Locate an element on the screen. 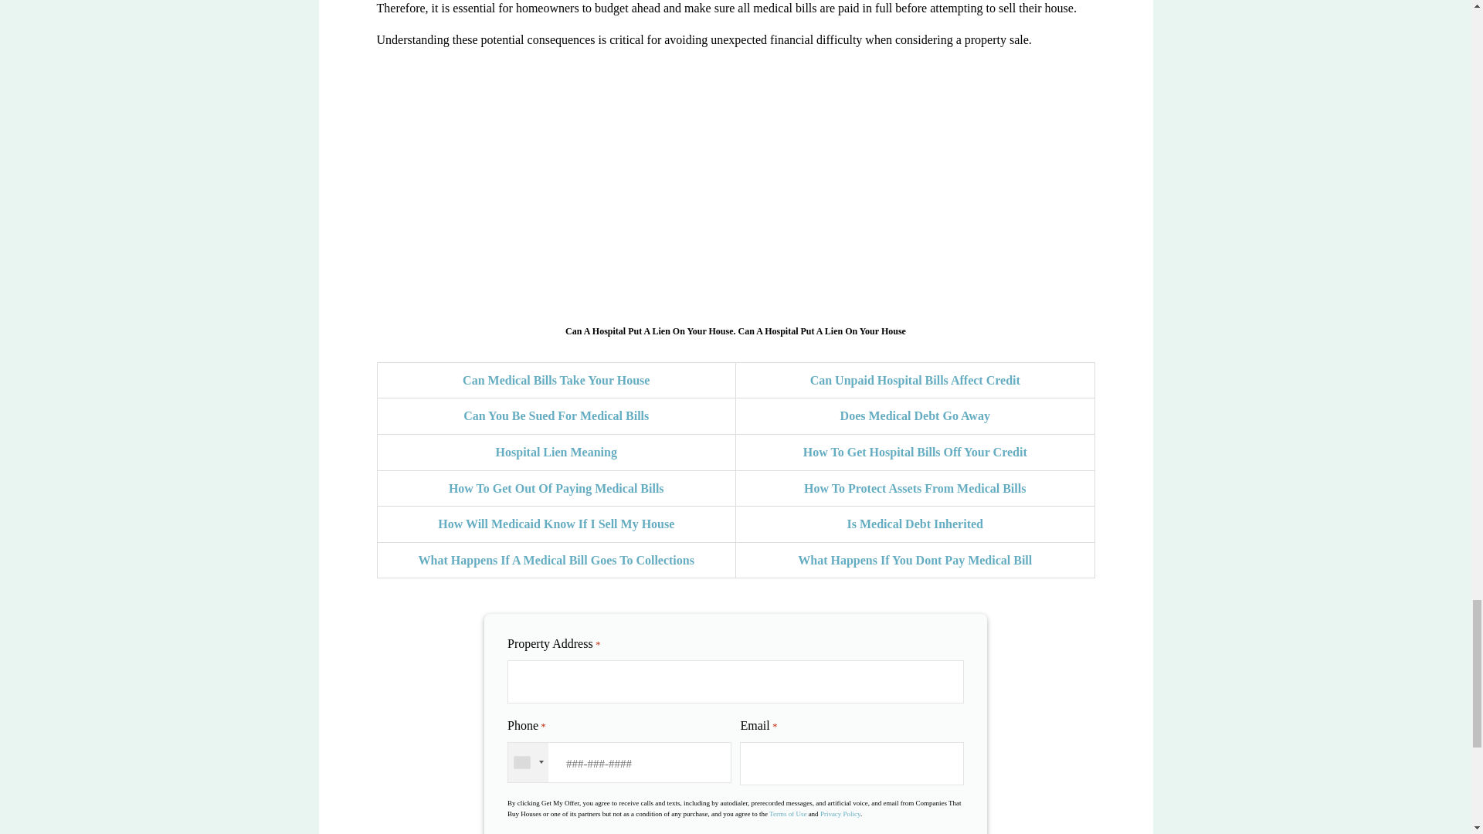  Terms of Use is located at coordinates (788, 814).